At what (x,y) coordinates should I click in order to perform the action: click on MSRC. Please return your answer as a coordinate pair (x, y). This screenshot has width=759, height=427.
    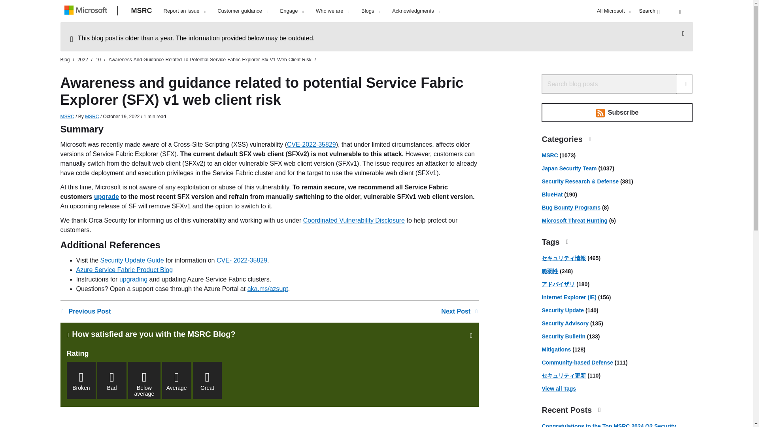
    Looking at the image, I should click on (66, 117).